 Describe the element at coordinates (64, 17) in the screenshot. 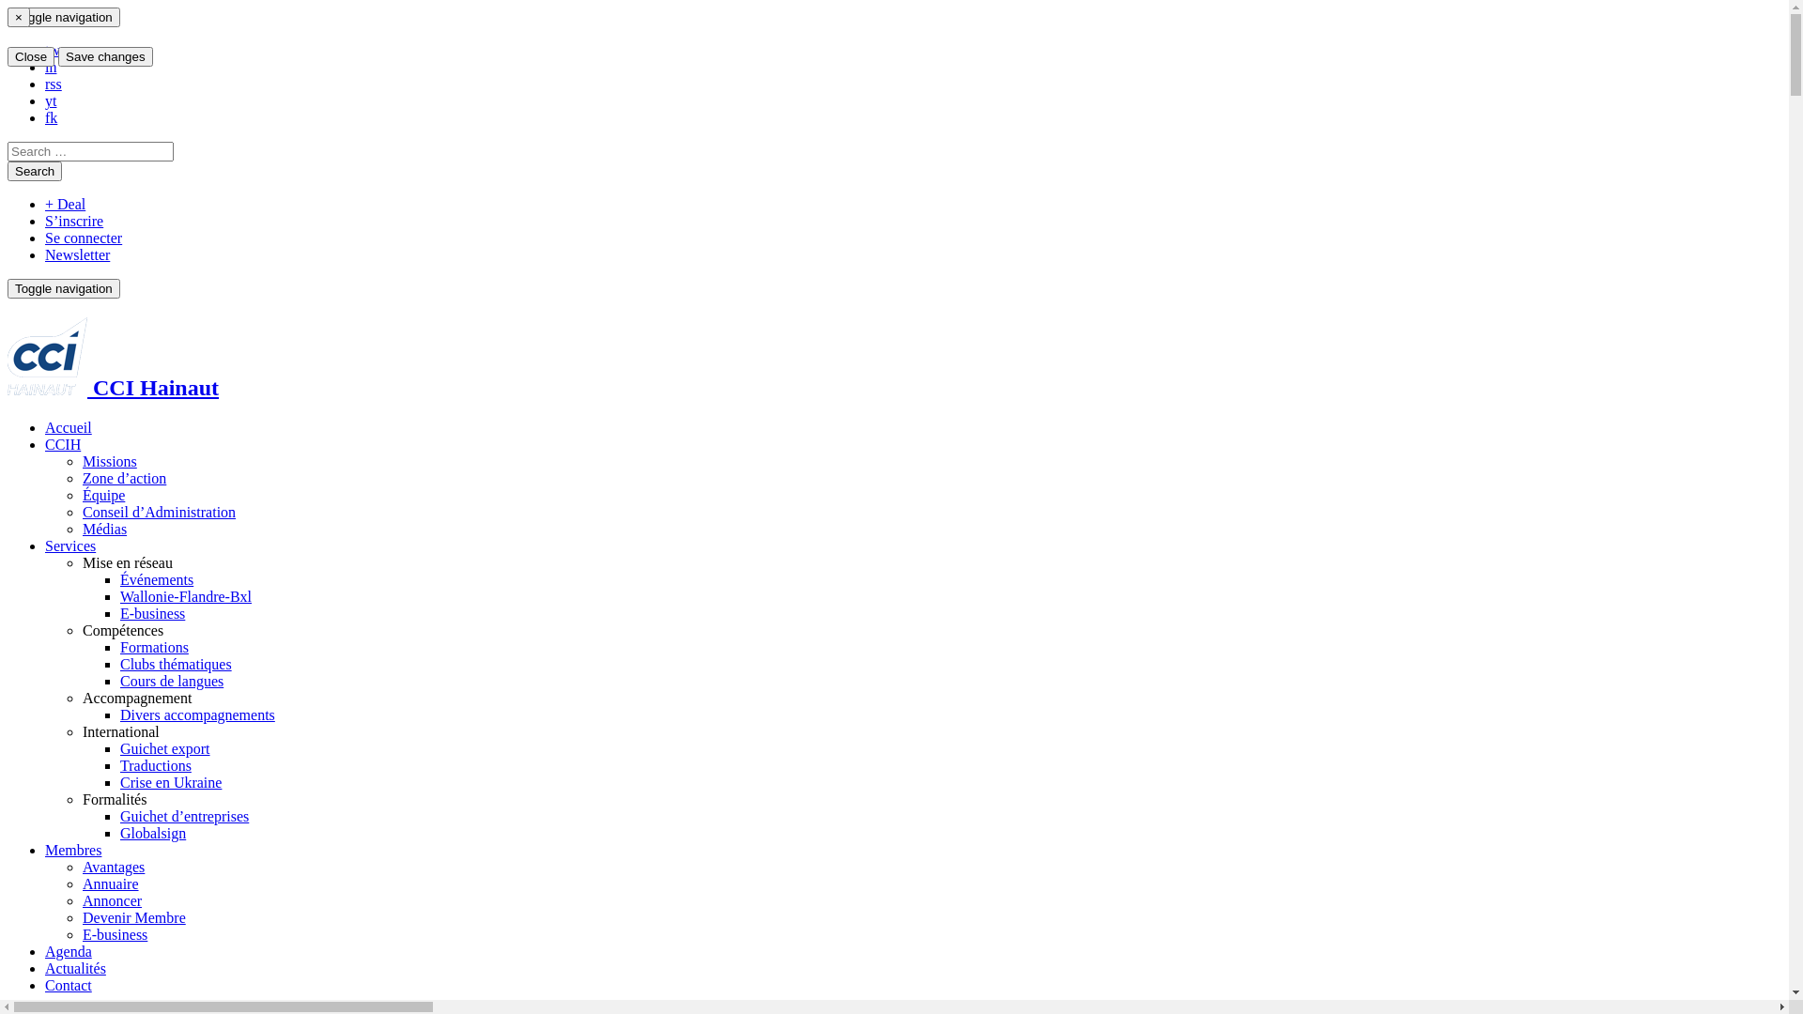

I see `Toggle navigation` at that location.